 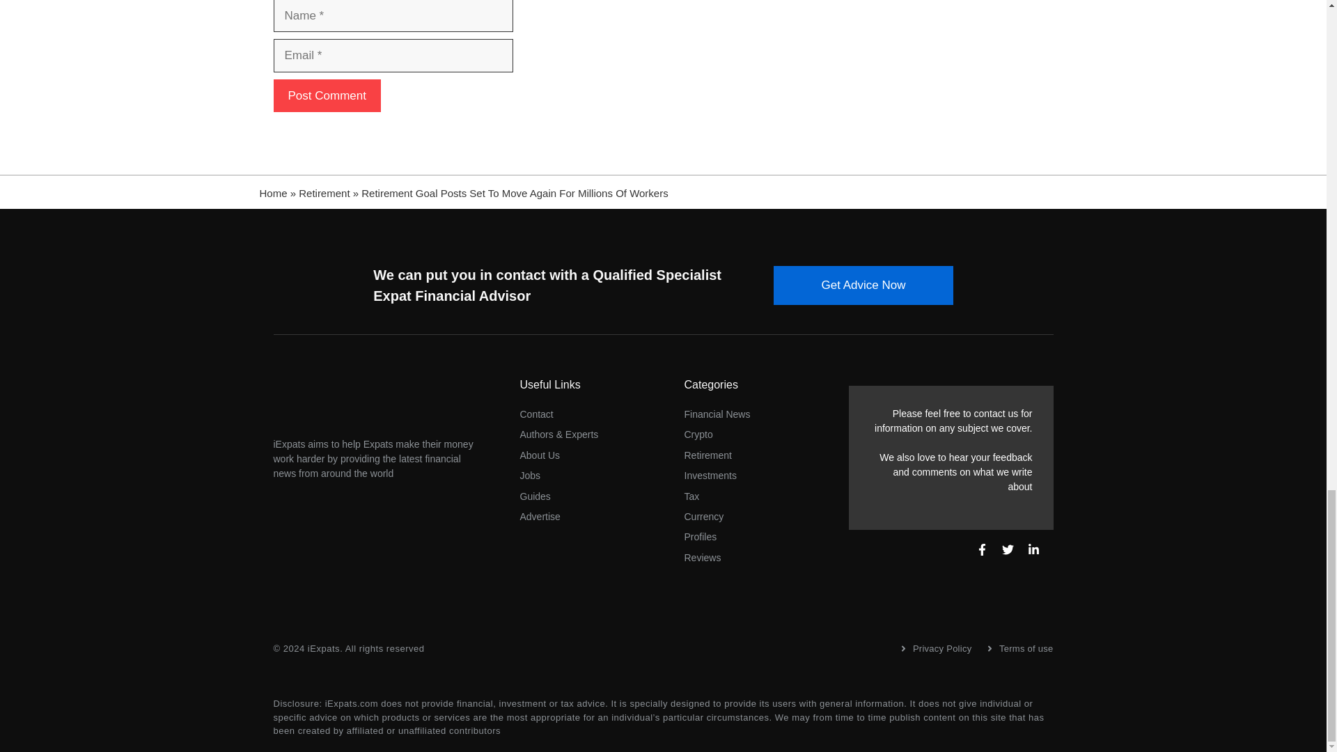 I want to click on Get Advice Now, so click(x=863, y=285).